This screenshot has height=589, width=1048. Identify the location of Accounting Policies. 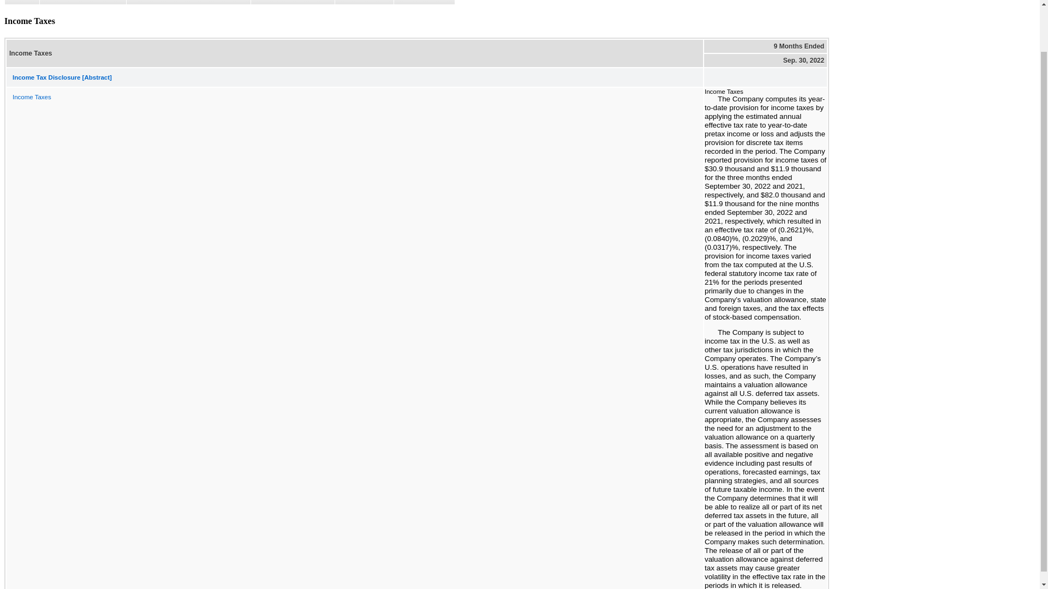
(292, 2).